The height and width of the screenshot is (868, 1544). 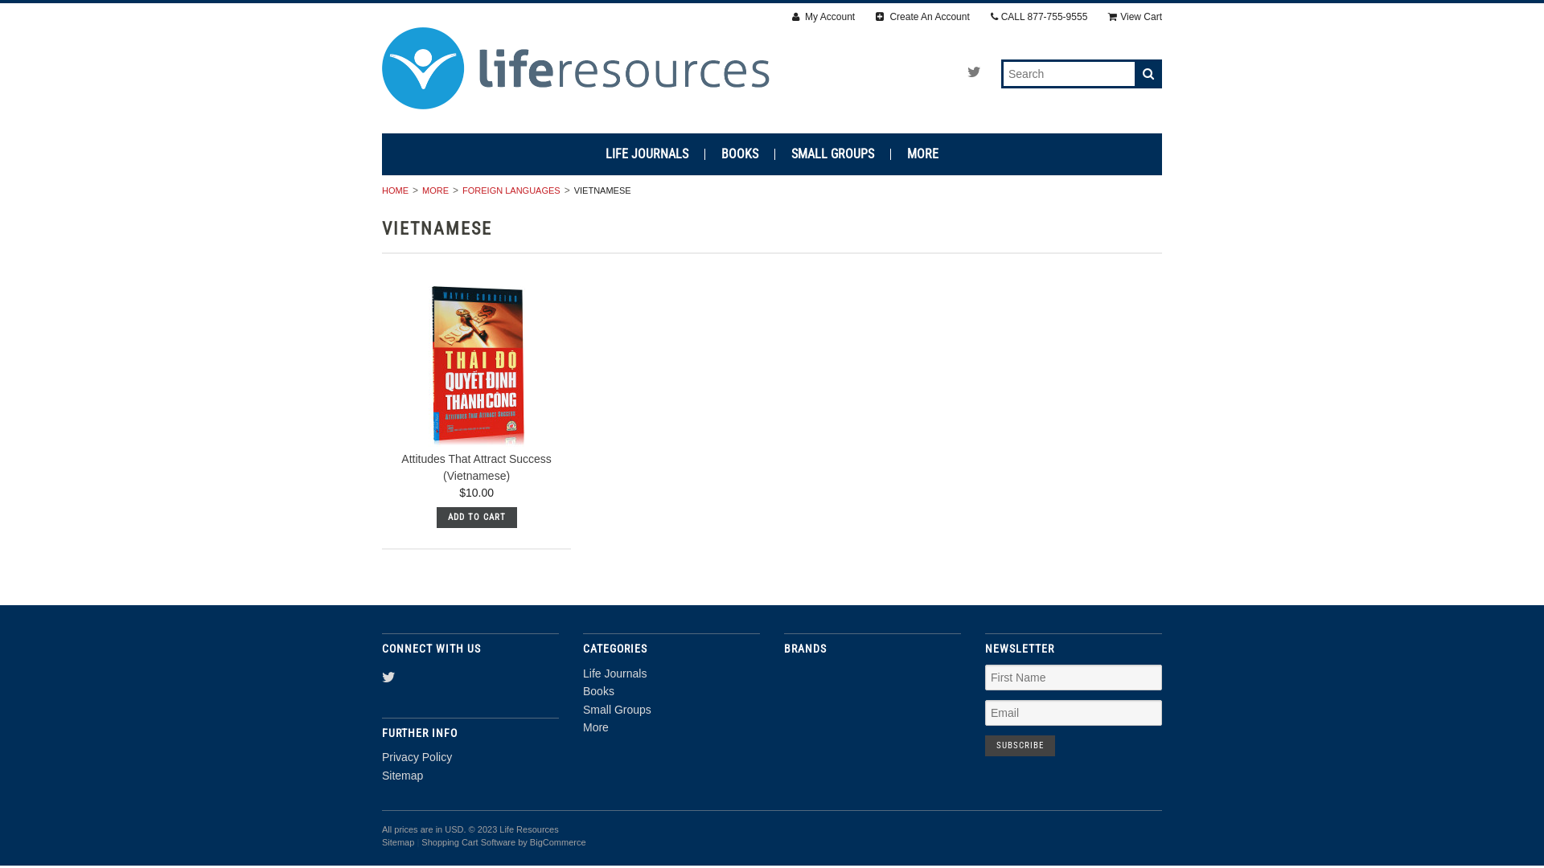 What do you see at coordinates (923, 18) in the screenshot?
I see `Create An Account` at bounding box center [923, 18].